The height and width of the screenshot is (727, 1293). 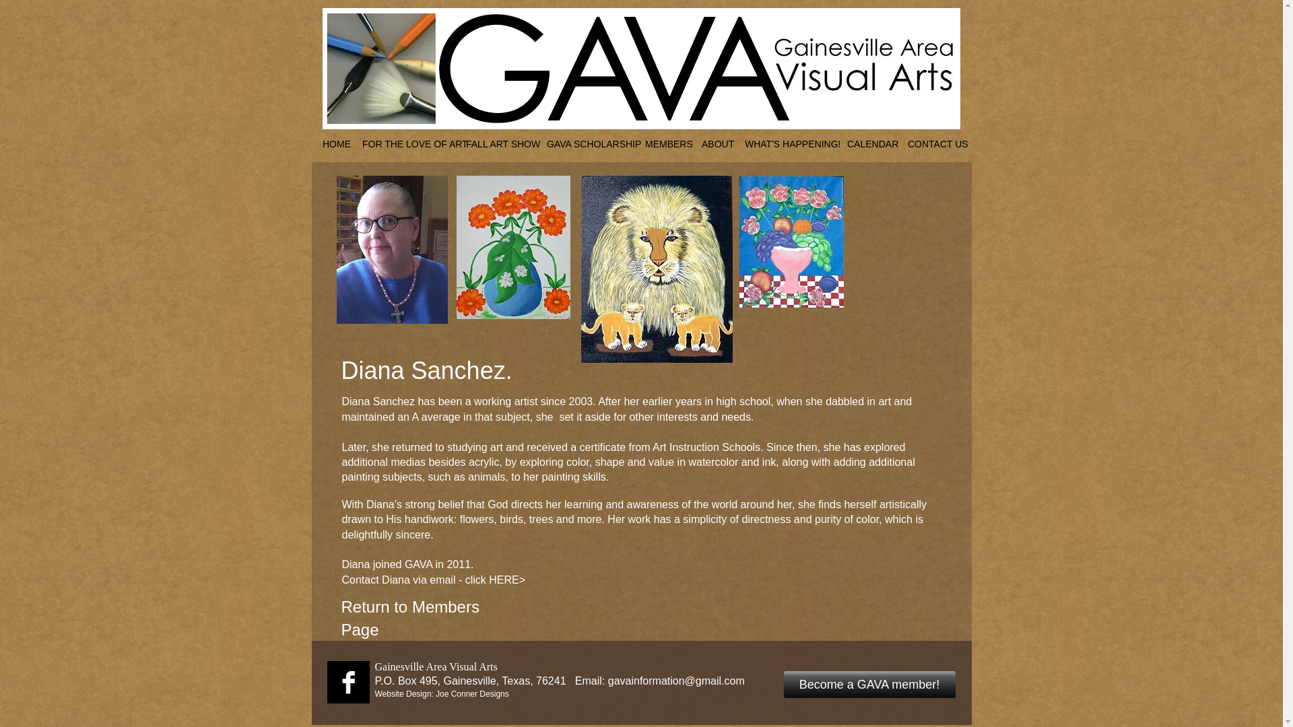 What do you see at coordinates (473, 693) in the screenshot?
I see `Joe Conner Designs` at bounding box center [473, 693].